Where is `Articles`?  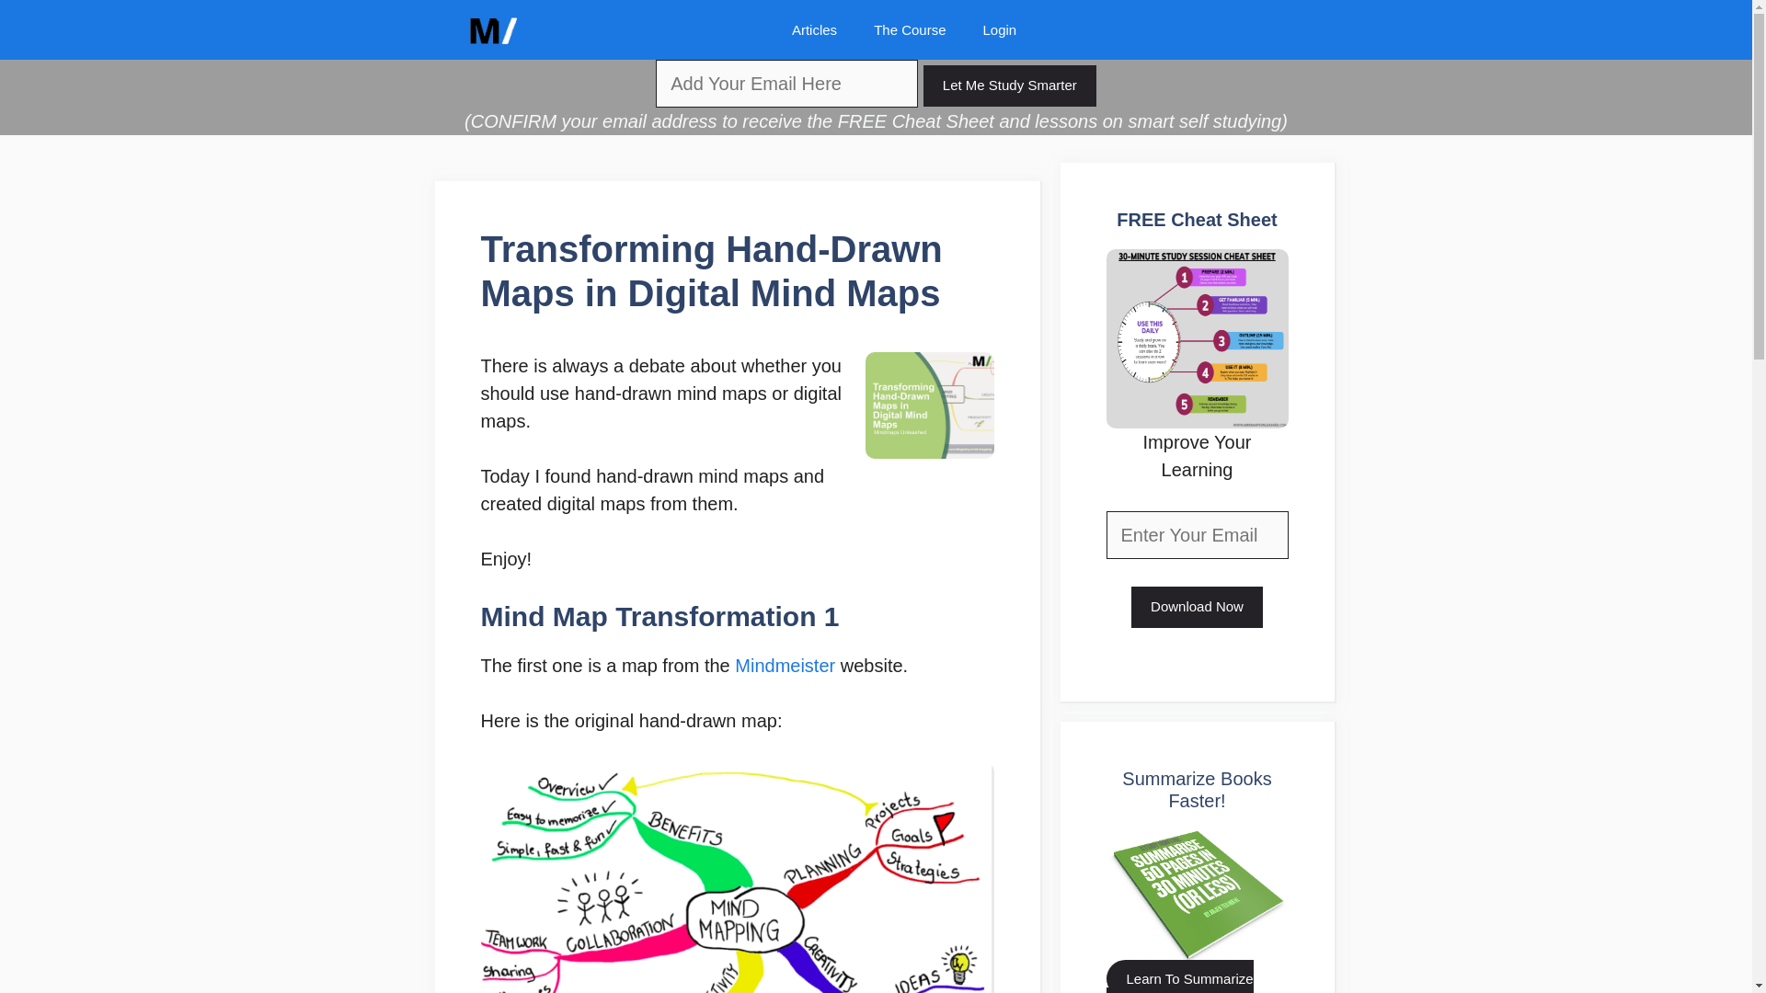
Articles is located at coordinates (813, 29).